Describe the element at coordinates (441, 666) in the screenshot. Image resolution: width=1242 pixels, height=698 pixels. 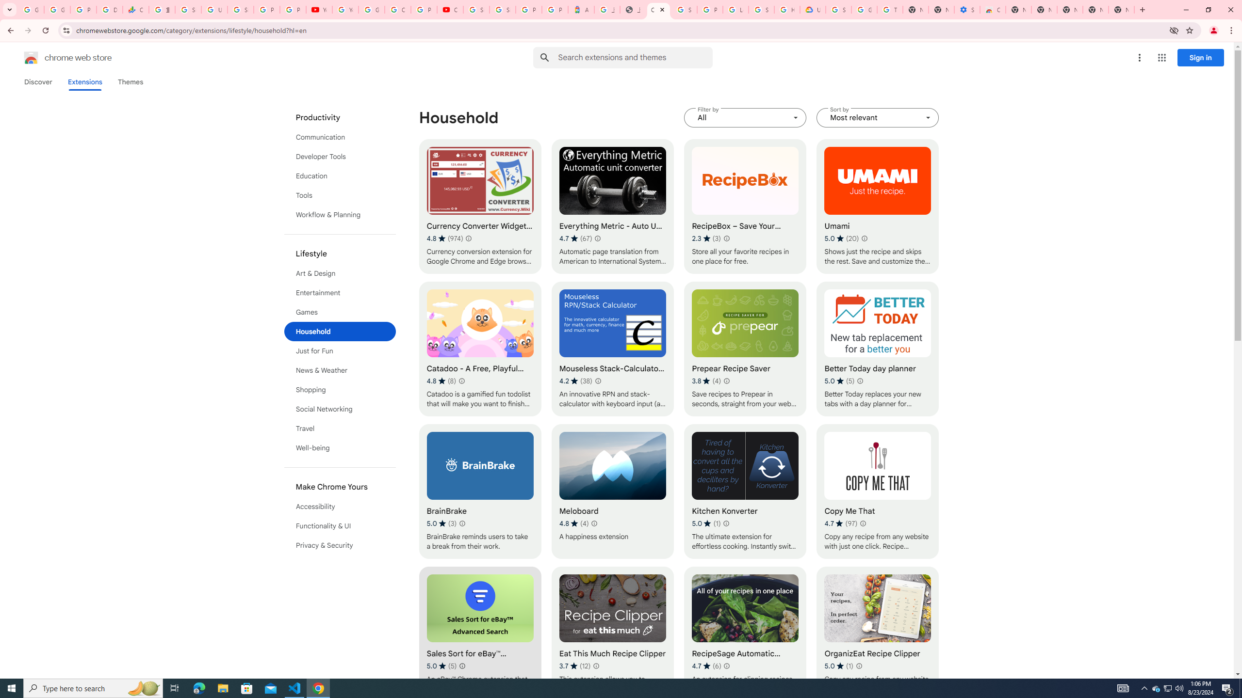
I see `Average rating 5 out of 5 stars. 5 ratings.` at that location.